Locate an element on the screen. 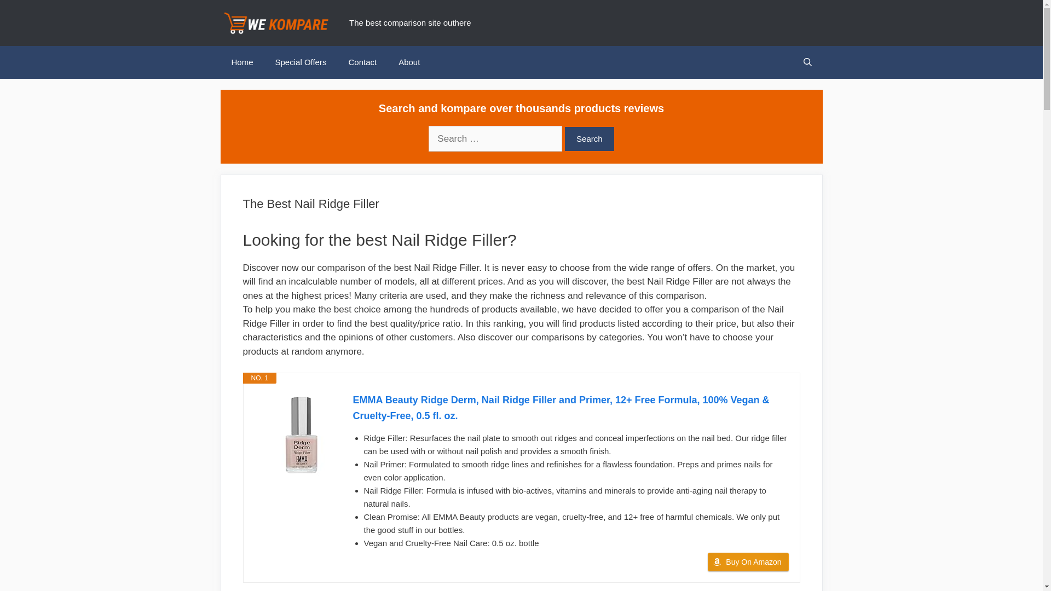 This screenshot has width=1051, height=591. Special Offers is located at coordinates (301, 62).